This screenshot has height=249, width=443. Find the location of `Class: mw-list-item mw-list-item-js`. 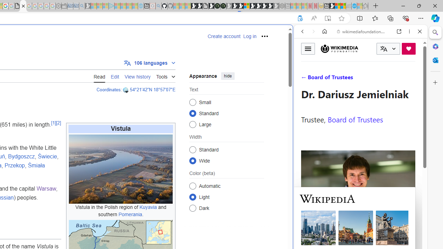

Class: mw-list-item mw-list-item-js is located at coordinates (226, 197).